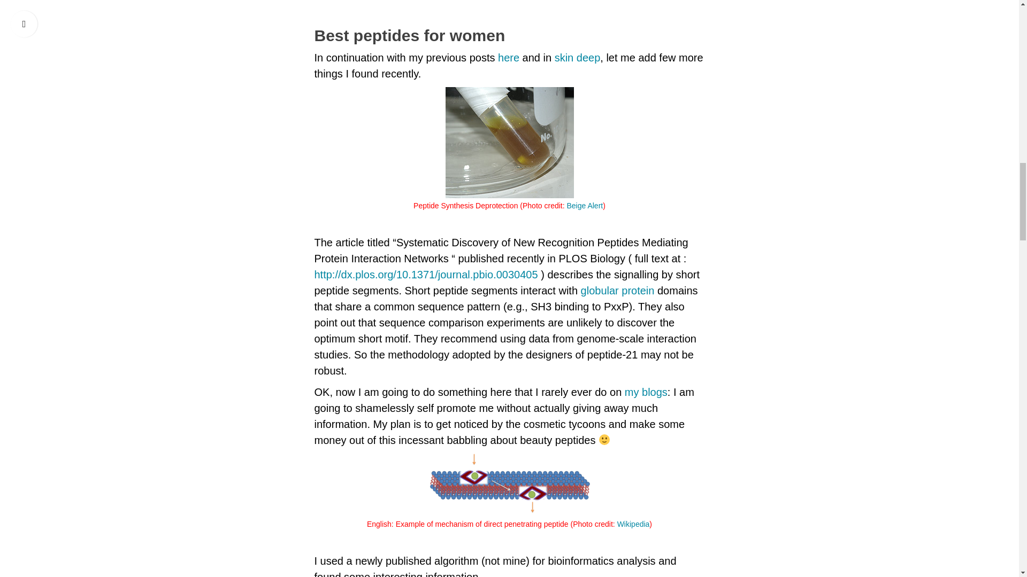  I want to click on here, so click(509, 58).